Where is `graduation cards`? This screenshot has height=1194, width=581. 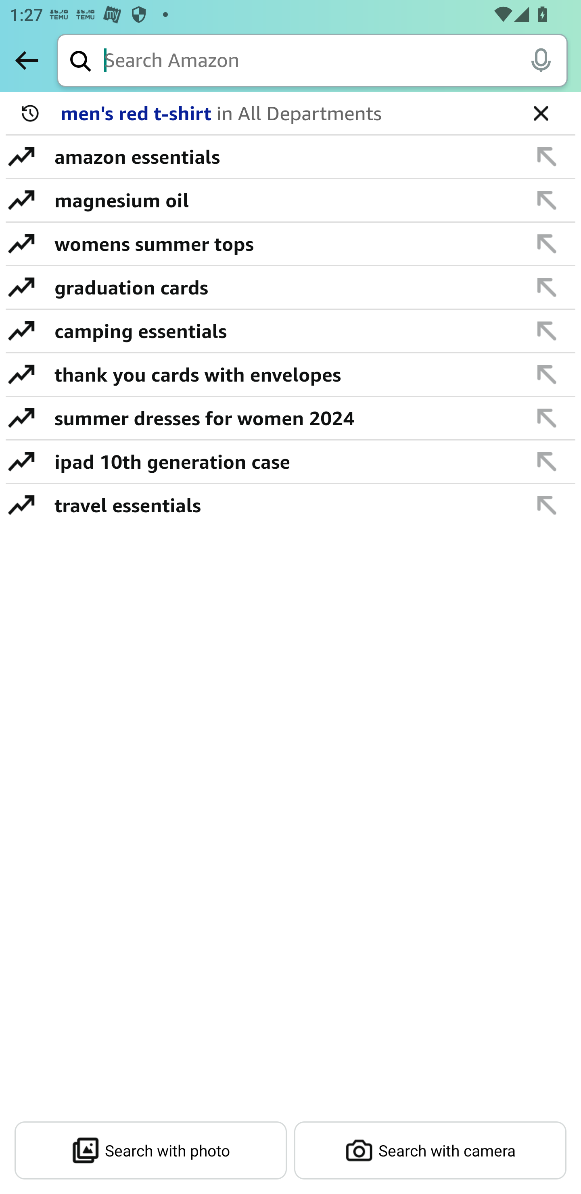 graduation cards is located at coordinates (282, 287).